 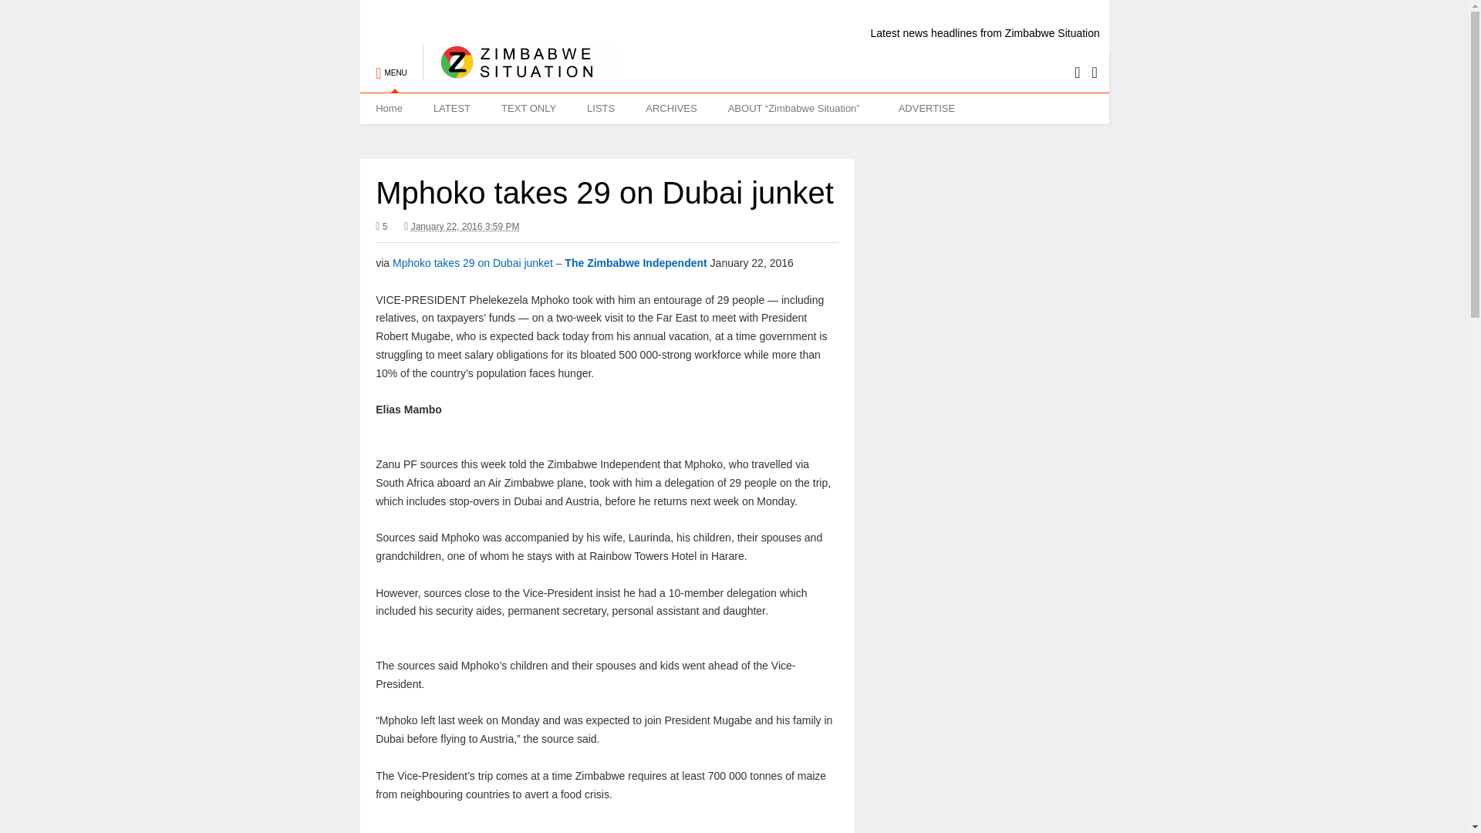 I want to click on January 22, 2016 4:33 PM, so click(x=465, y=227).